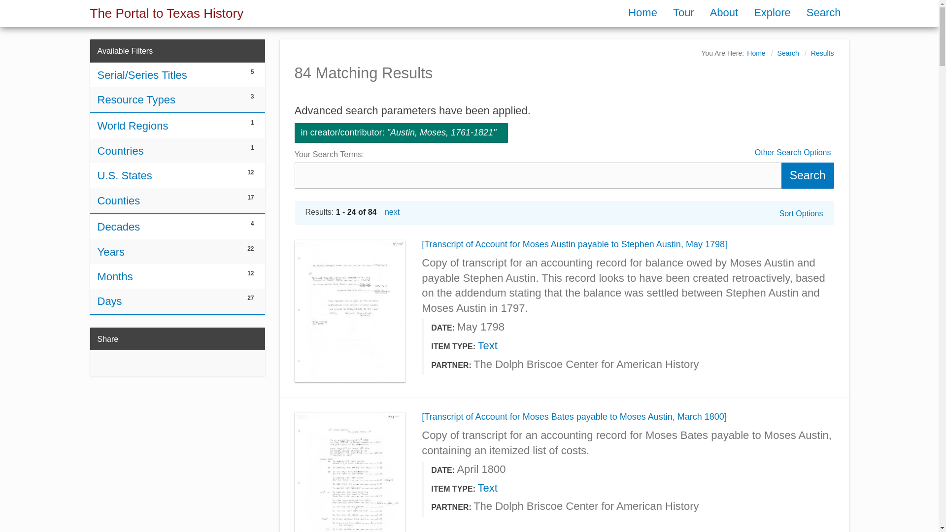  What do you see at coordinates (793, 153) in the screenshot?
I see `Search` at bounding box center [793, 153].